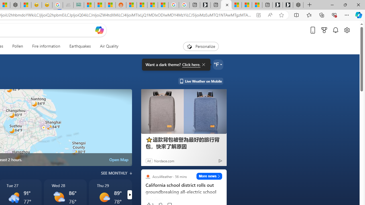  Describe the element at coordinates (218, 64) in the screenshot. I see `Weather settings` at that location.